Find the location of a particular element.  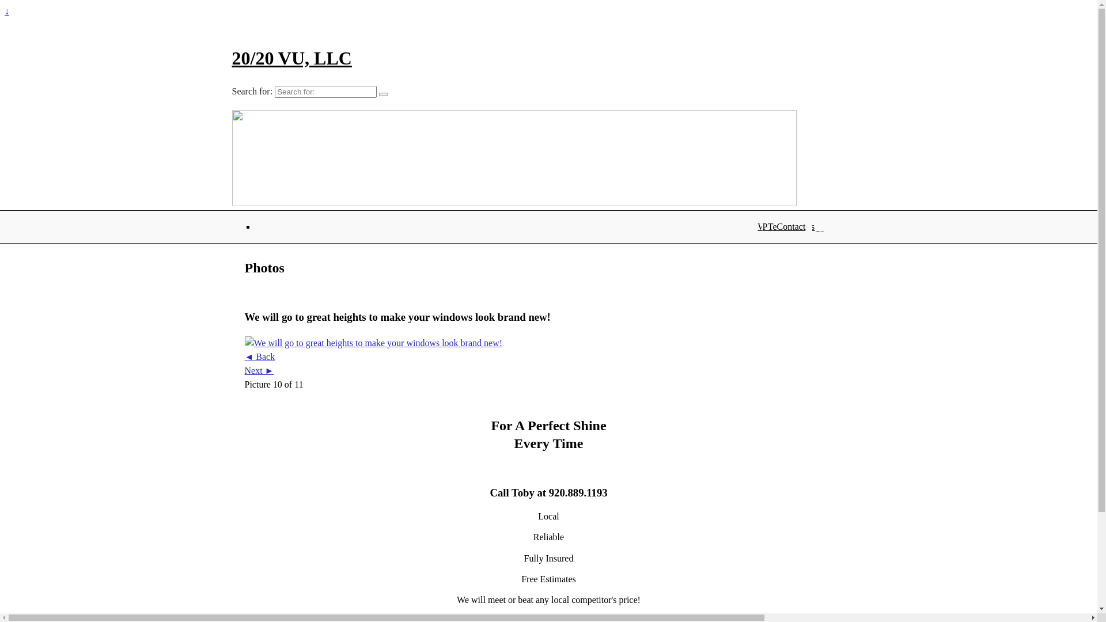

Home is located at coordinates (795, 226).